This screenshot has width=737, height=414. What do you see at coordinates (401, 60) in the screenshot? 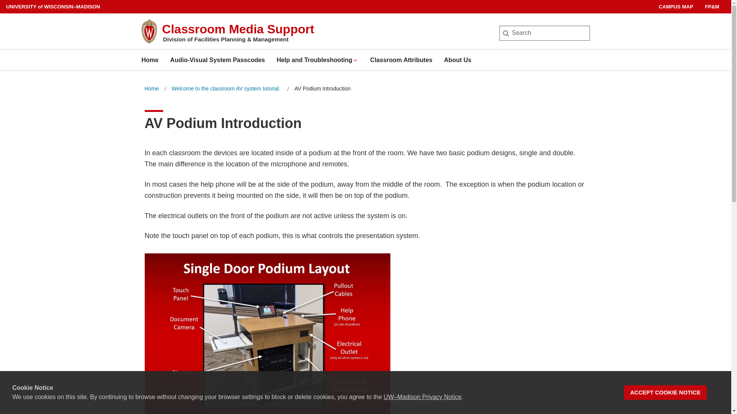
I see `Classroom Attributes` at bounding box center [401, 60].